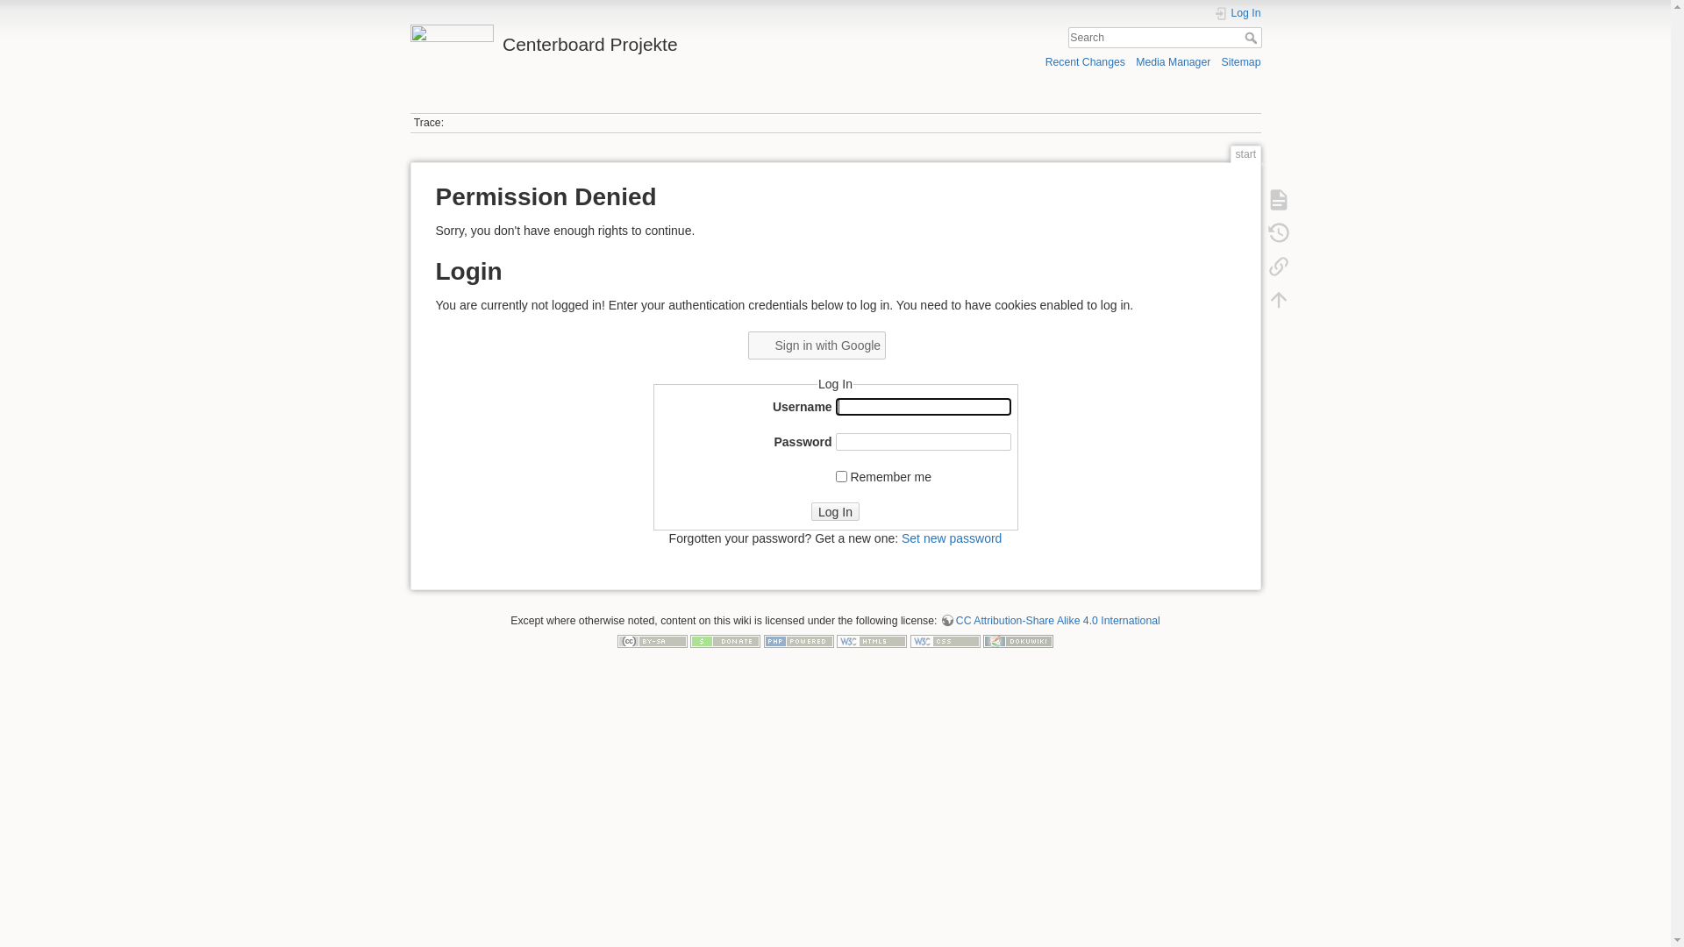  What do you see at coordinates (1051, 621) in the screenshot?
I see `CC Attribution-Share Alike 4.0 International` at bounding box center [1051, 621].